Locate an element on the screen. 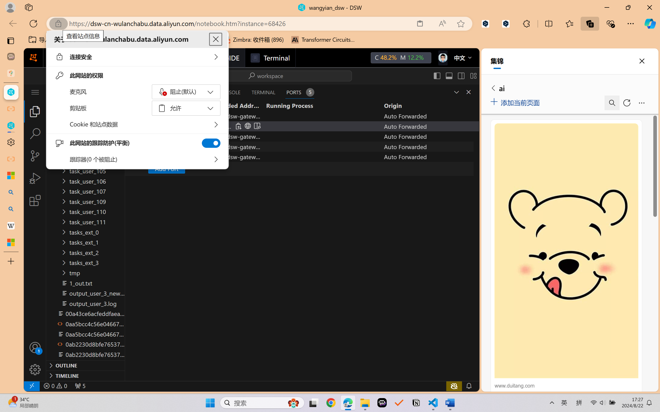 This screenshot has height=412, width=660. Toggle Primary Side Bar (Ctrl+B) is located at coordinates (437, 76).